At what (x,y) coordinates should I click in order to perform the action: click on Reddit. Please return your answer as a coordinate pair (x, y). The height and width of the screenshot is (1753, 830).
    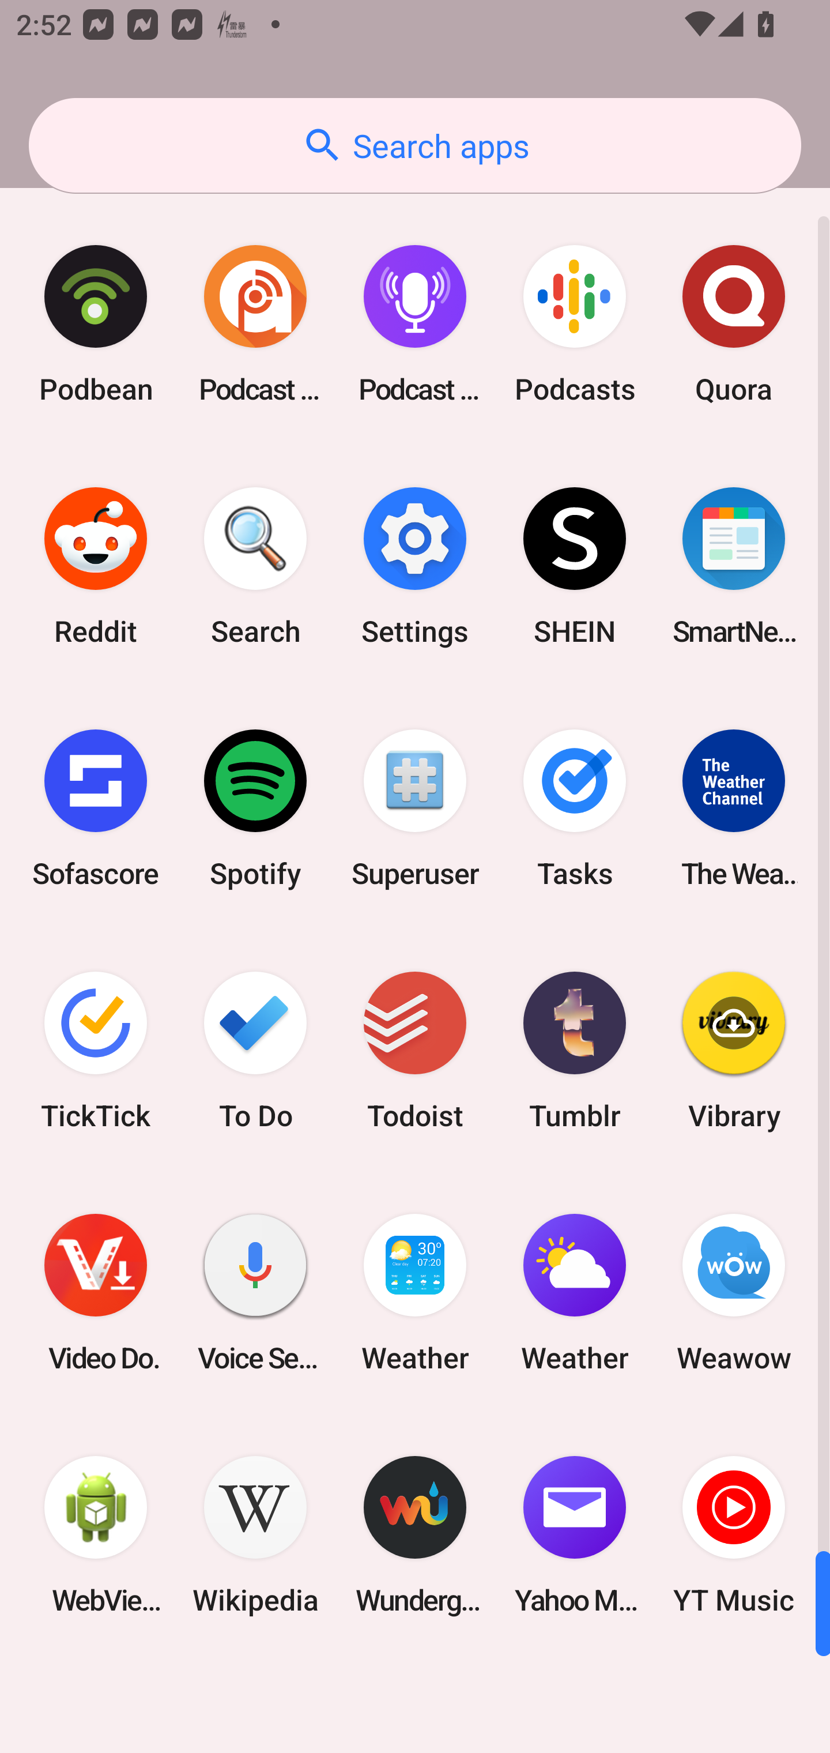
    Looking at the image, I should click on (96, 566).